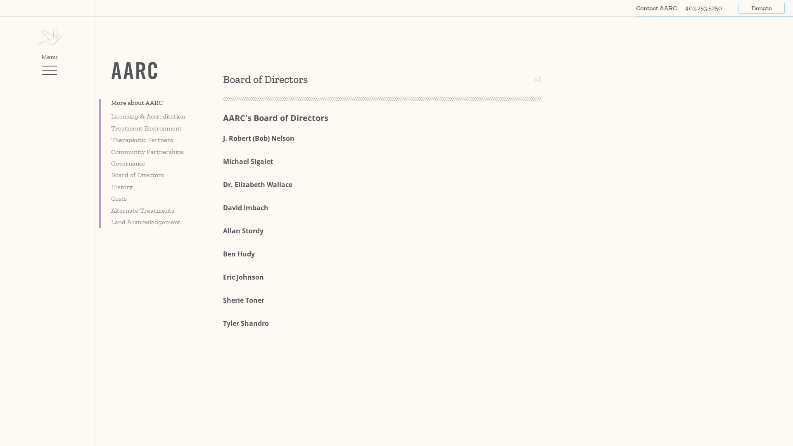 The image size is (793, 446). I want to click on Donate, so click(762, 8).